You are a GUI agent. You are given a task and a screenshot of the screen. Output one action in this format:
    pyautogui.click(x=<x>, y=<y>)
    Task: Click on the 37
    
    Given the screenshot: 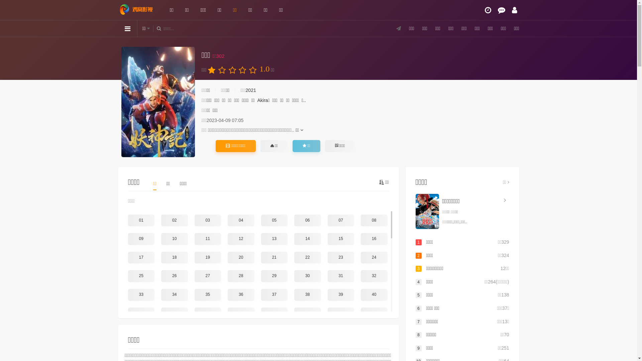 What is the action you would take?
    pyautogui.click(x=274, y=295)
    